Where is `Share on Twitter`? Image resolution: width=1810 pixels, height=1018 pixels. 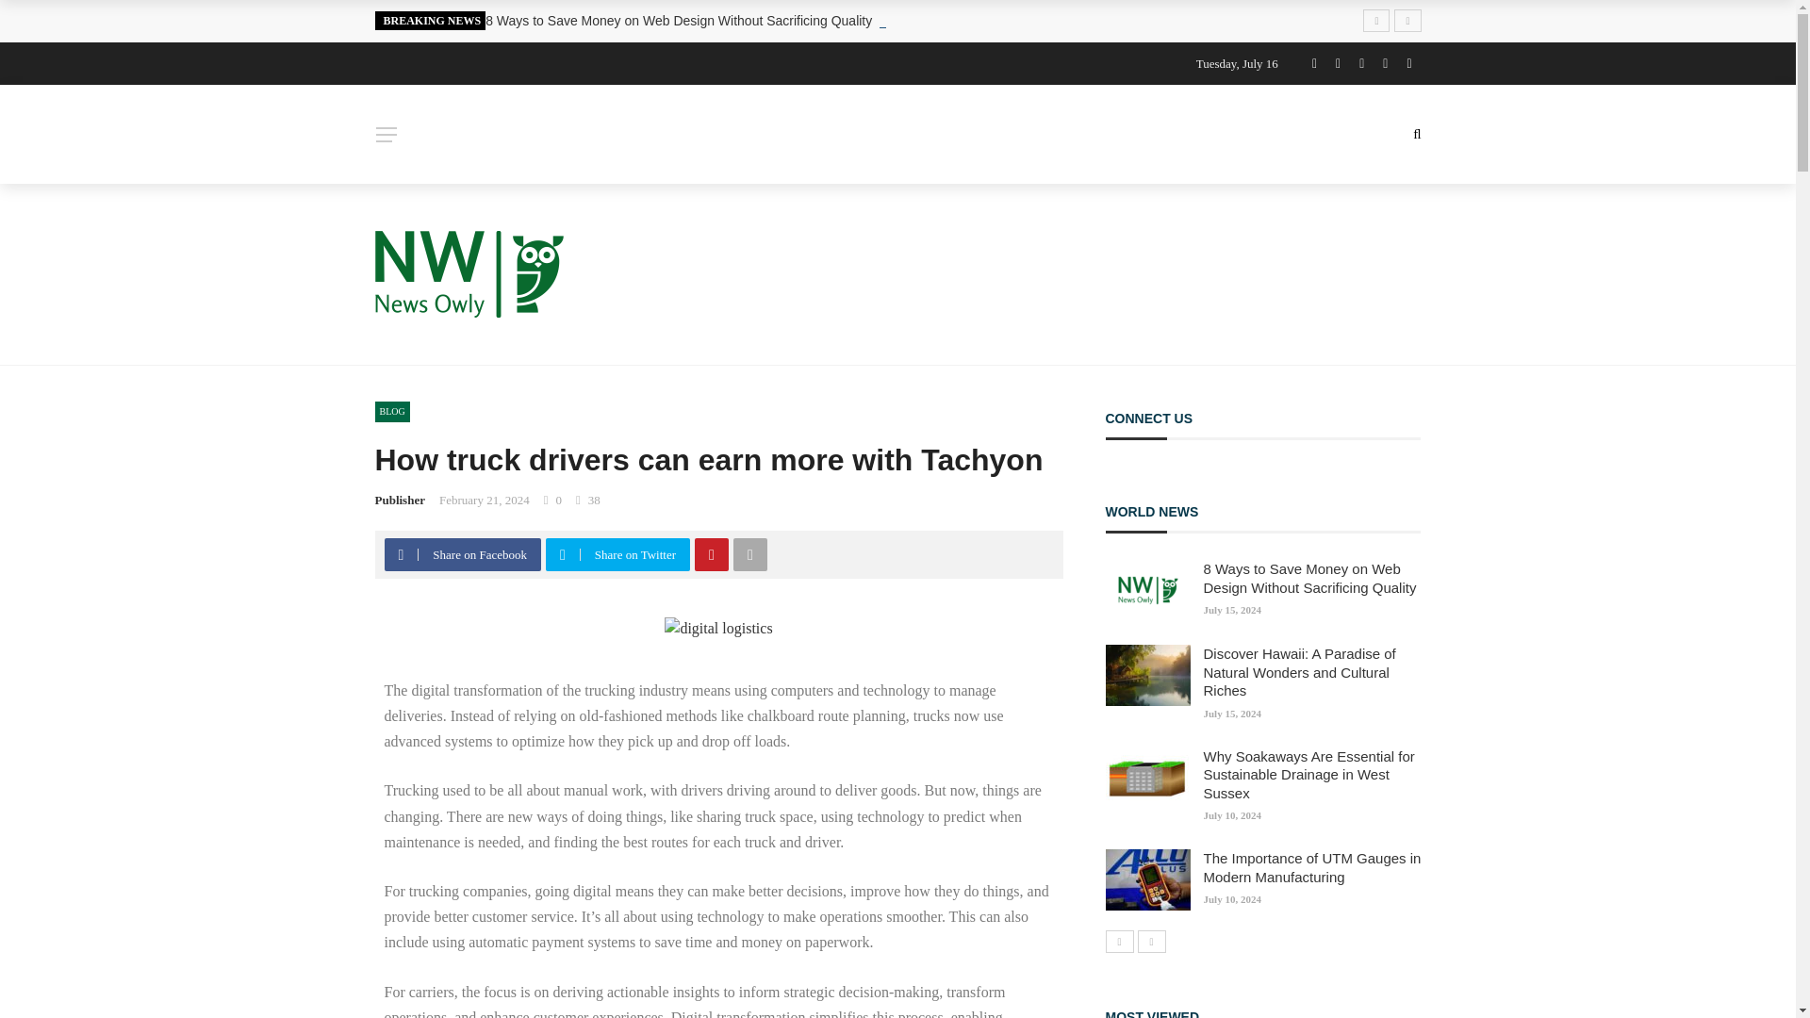 Share on Twitter is located at coordinates (620, 554).